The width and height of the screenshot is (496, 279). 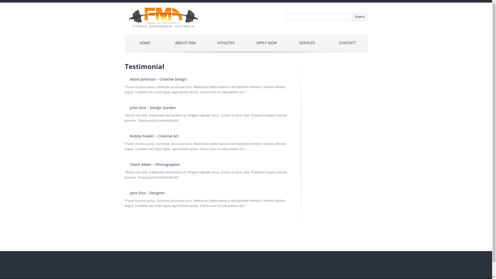 What do you see at coordinates (185, 43) in the screenshot?
I see `ABOUT FMA` at bounding box center [185, 43].